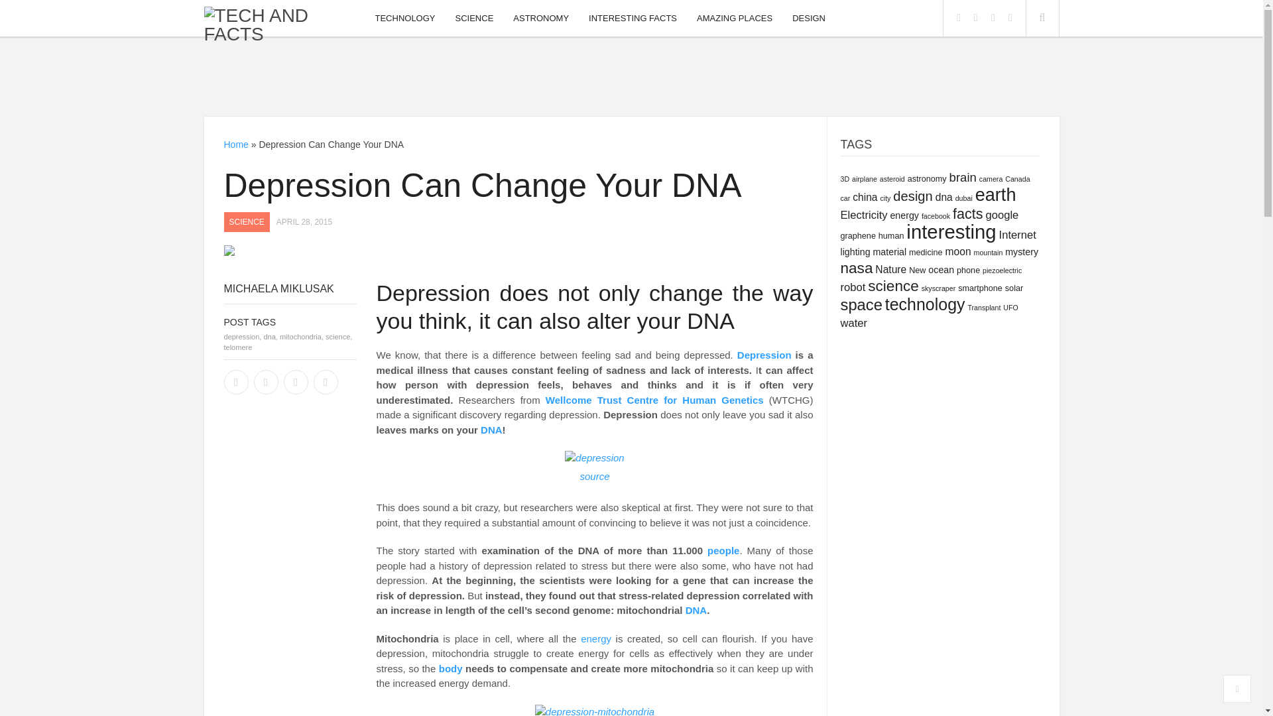 The height and width of the screenshot is (716, 1273). Describe the element at coordinates (995, 194) in the screenshot. I see `earth` at that location.